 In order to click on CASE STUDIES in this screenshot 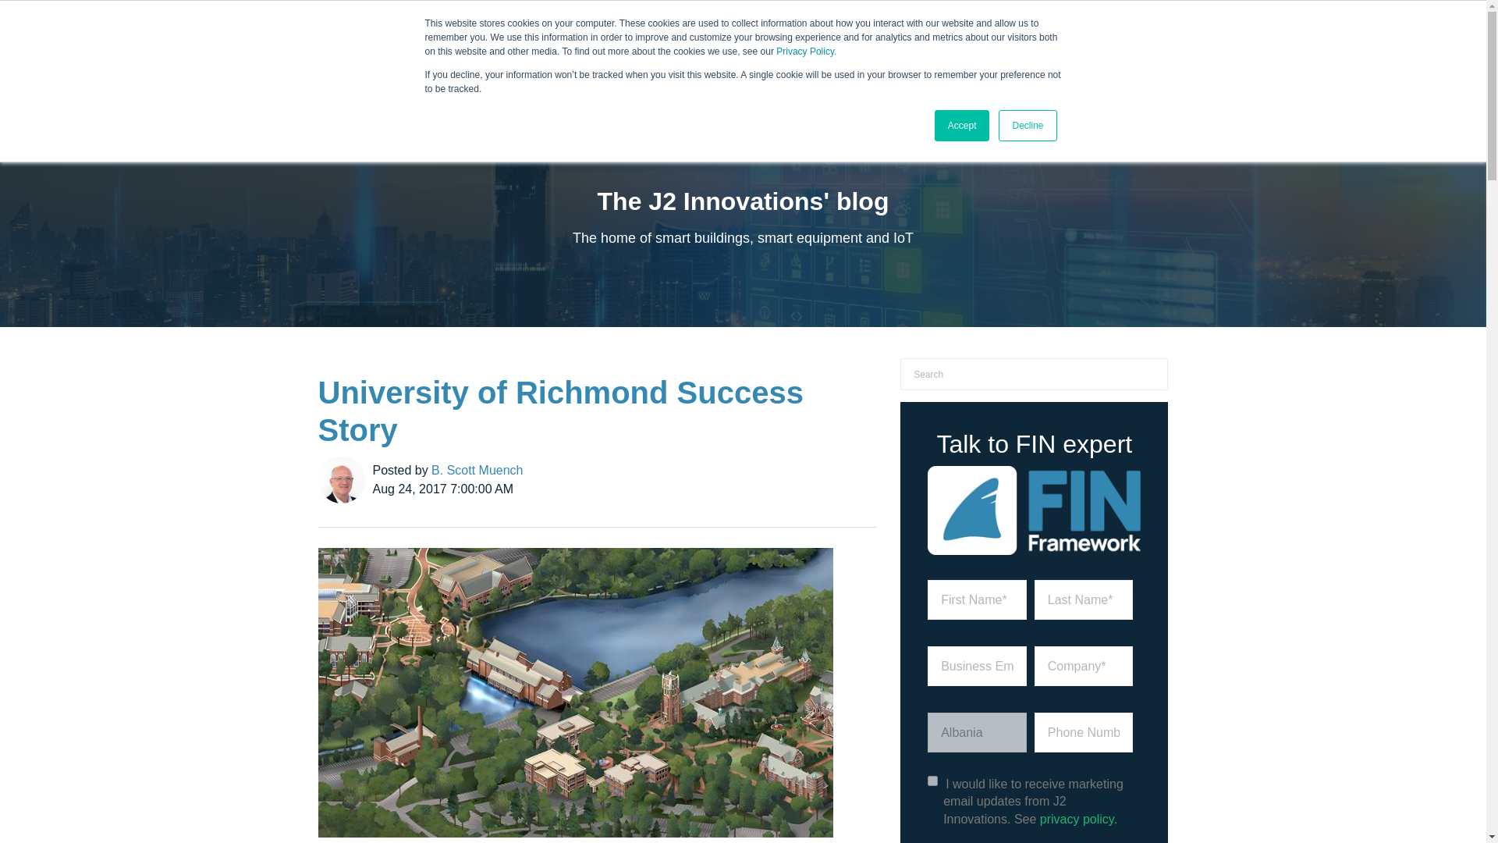, I will do `click(800, 75)`.